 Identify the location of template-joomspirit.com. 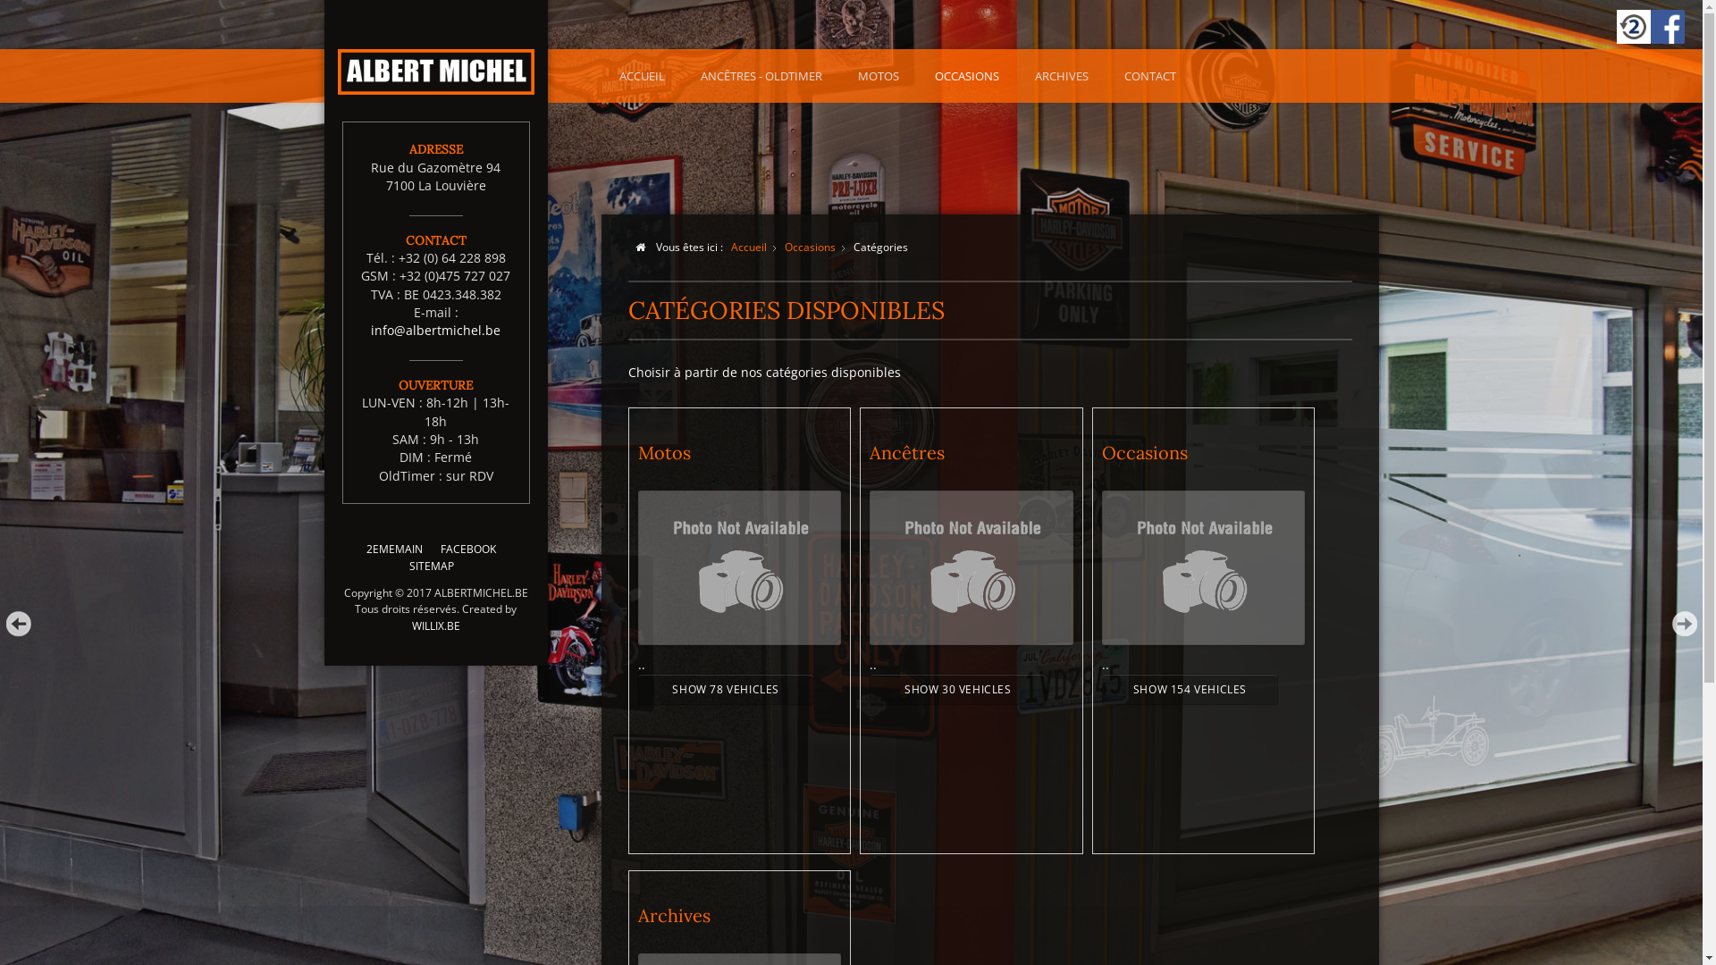
(1696, 898).